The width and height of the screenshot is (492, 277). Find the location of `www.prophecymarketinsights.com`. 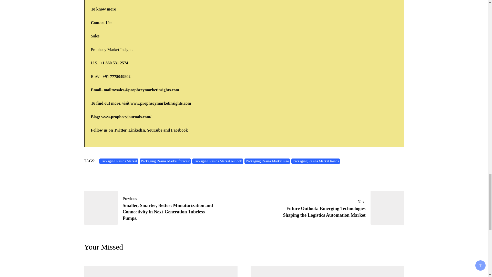

www.prophecymarketinsights.com is located at coordinates (160, 103).